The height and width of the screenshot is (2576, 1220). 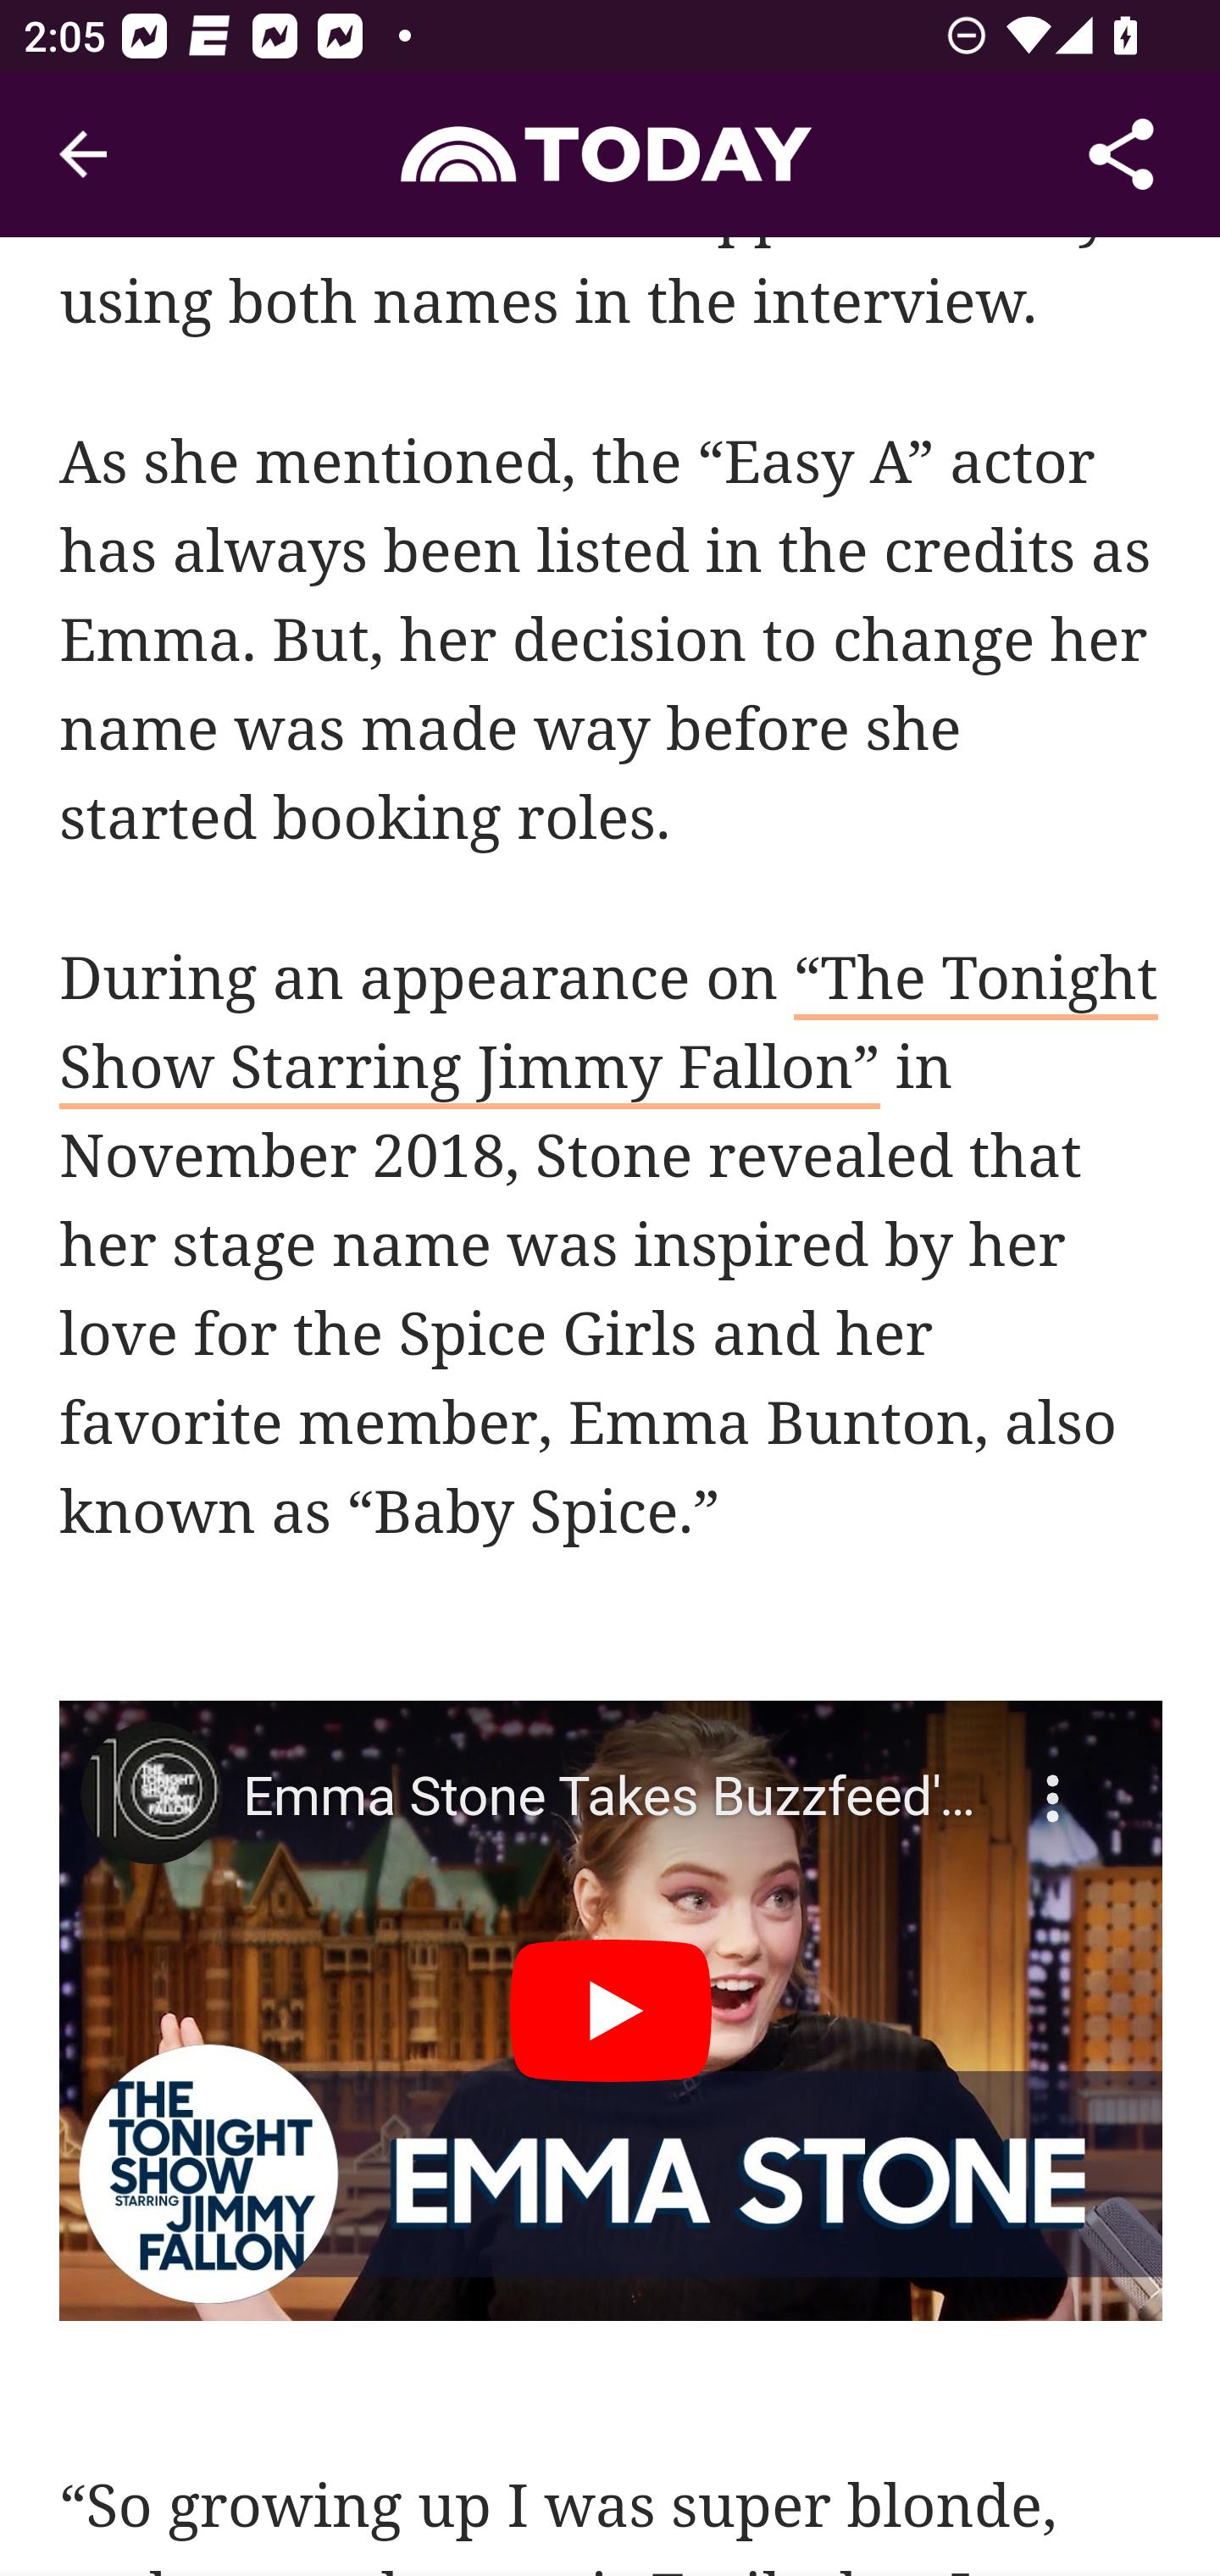 What do you see at coordinates (610, 153) in the screenshot?
I see `Header, Today` at bounding box center [610, 153].